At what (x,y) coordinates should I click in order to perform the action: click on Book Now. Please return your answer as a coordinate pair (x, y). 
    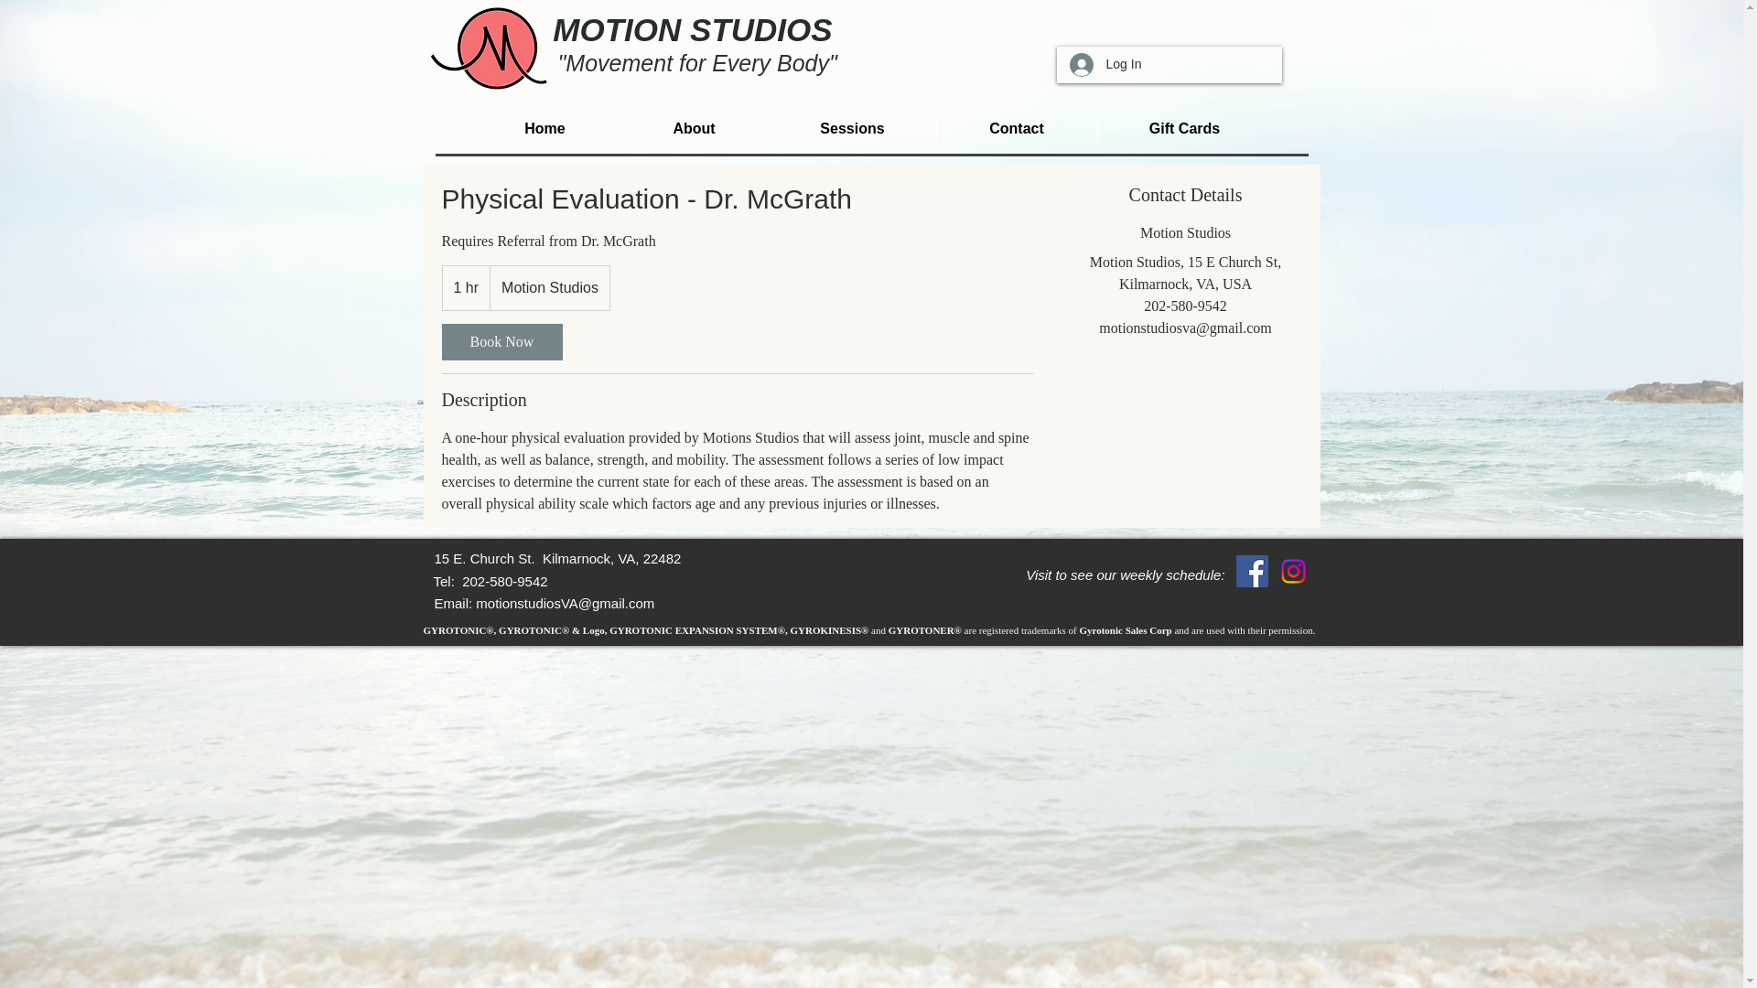
    Looking at the image, I should click on (501, 342).